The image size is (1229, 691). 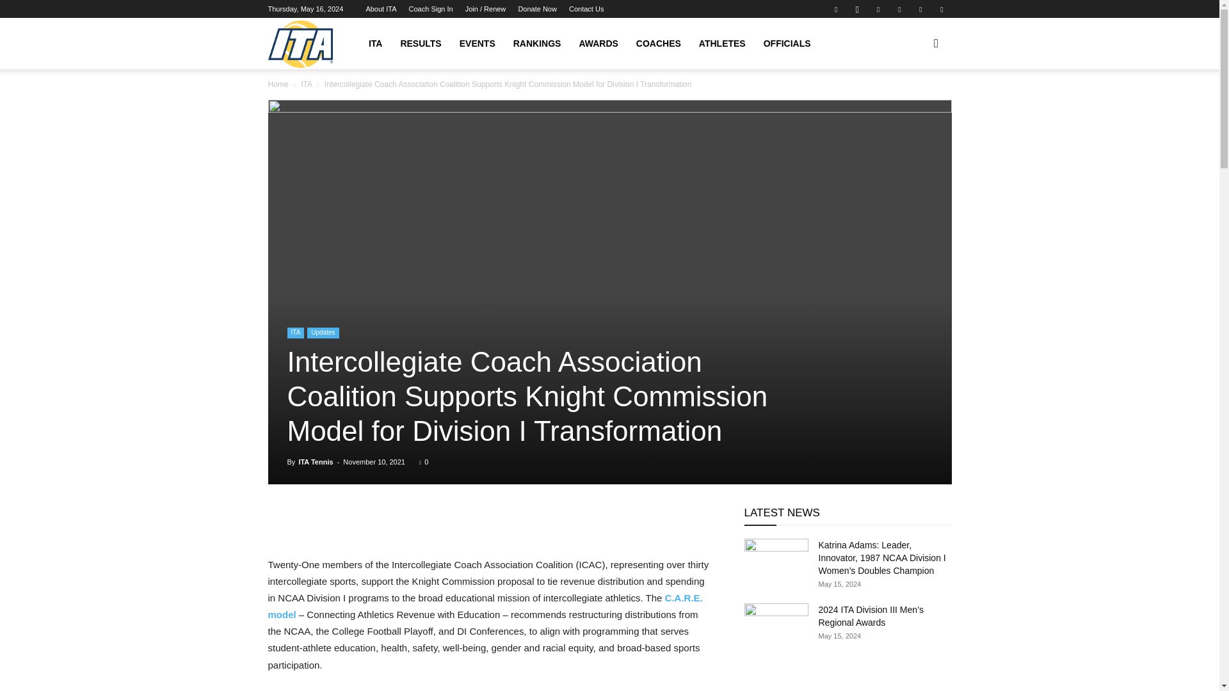 I want to click on Linkedin, so click(x=878, y=9).